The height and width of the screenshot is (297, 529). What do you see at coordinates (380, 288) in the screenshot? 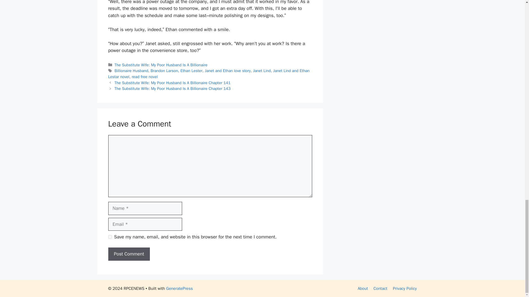
I see `Contact` at bounding box center [380, 288].